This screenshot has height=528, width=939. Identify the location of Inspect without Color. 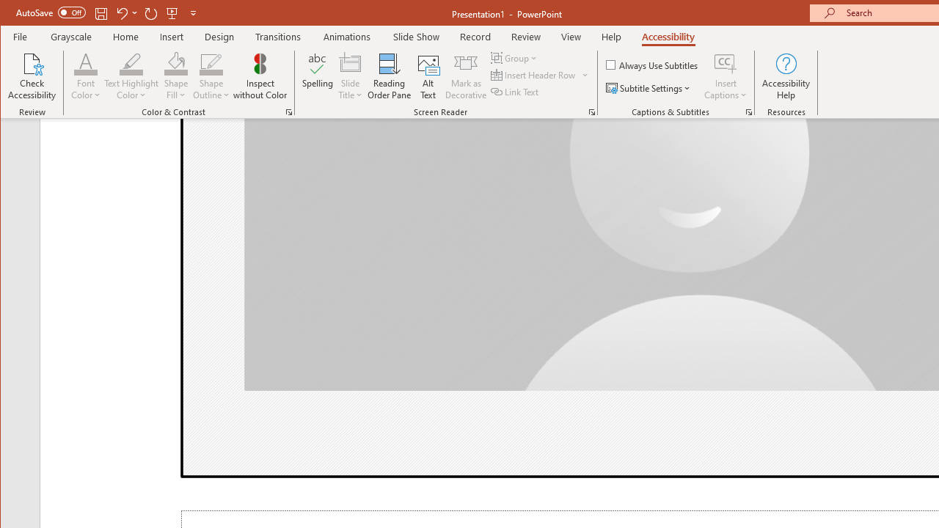
(260, 76).